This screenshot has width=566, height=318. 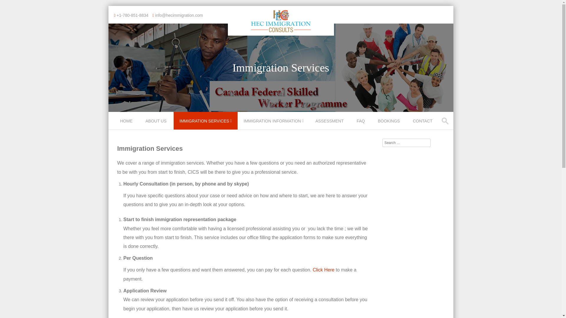 What do you see at coordinates (119, 125) in the screenshot?
I see `Navigation Toggle` at bounding box center [119, 125].